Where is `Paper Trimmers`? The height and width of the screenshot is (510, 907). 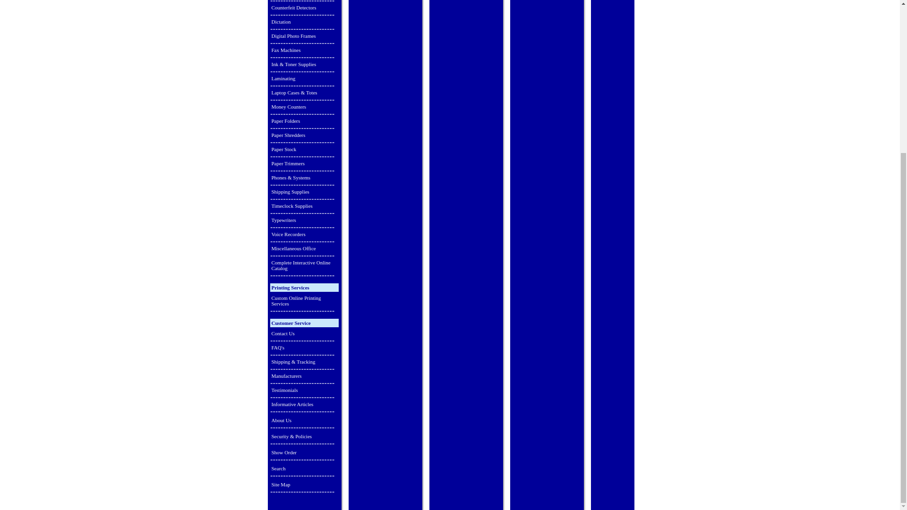
Paper Trimmers is located at coordinates (304, 163).